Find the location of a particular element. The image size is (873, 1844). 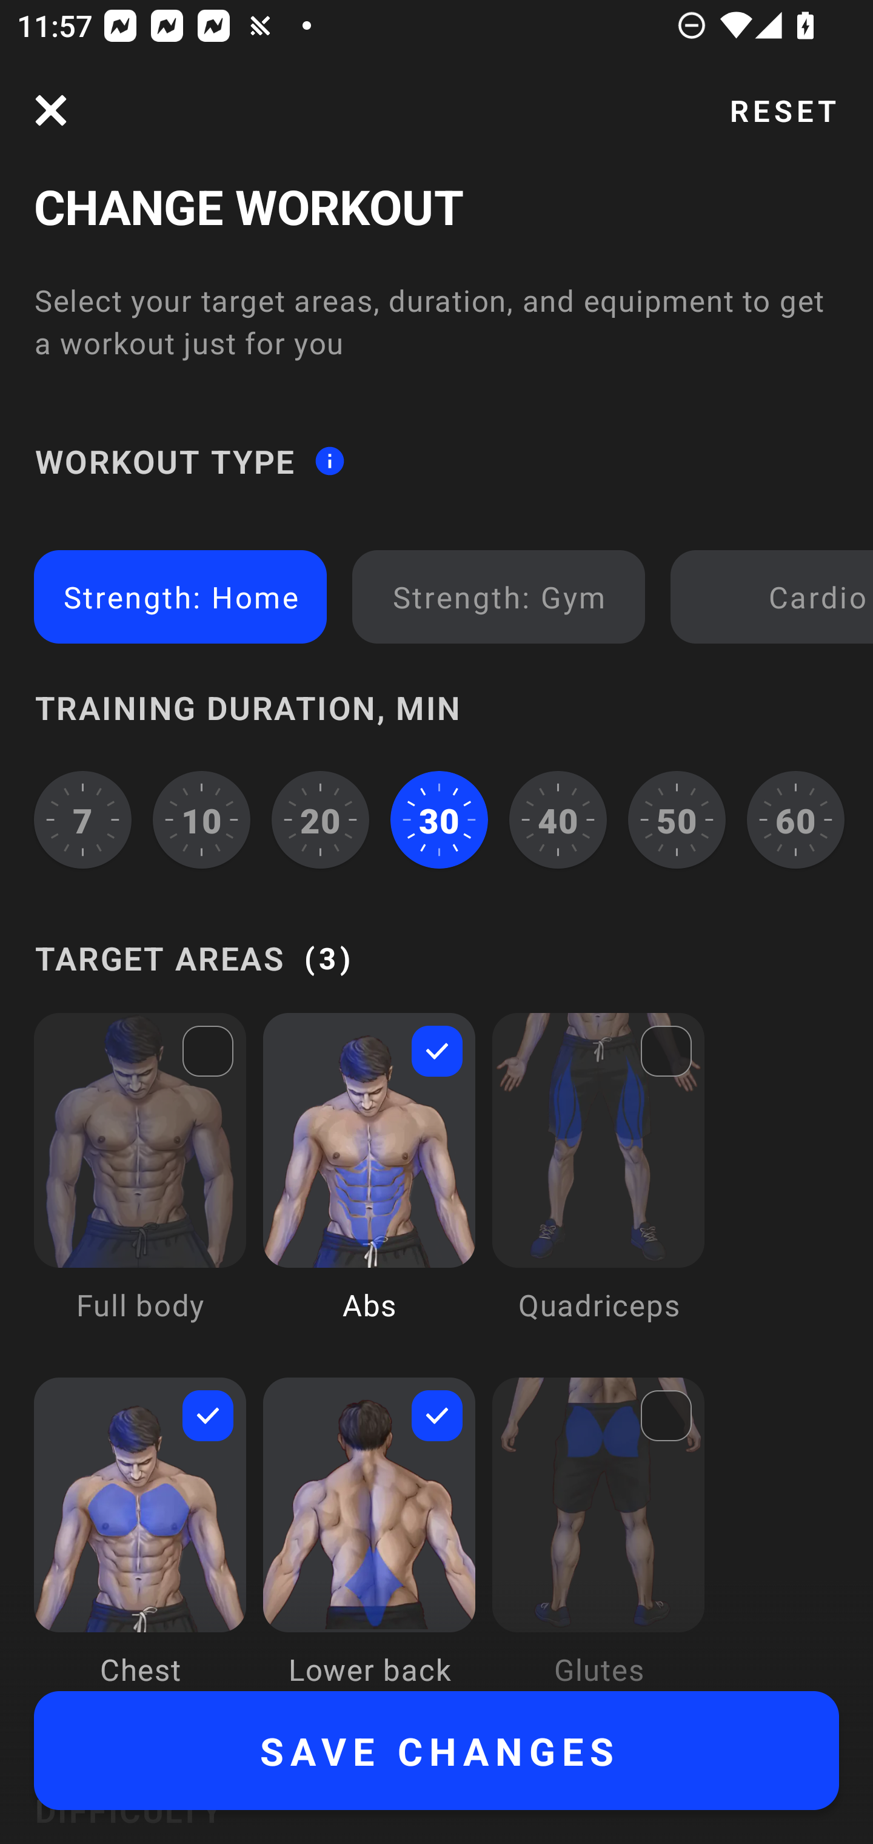

30 is located at coordinates (439, 819).